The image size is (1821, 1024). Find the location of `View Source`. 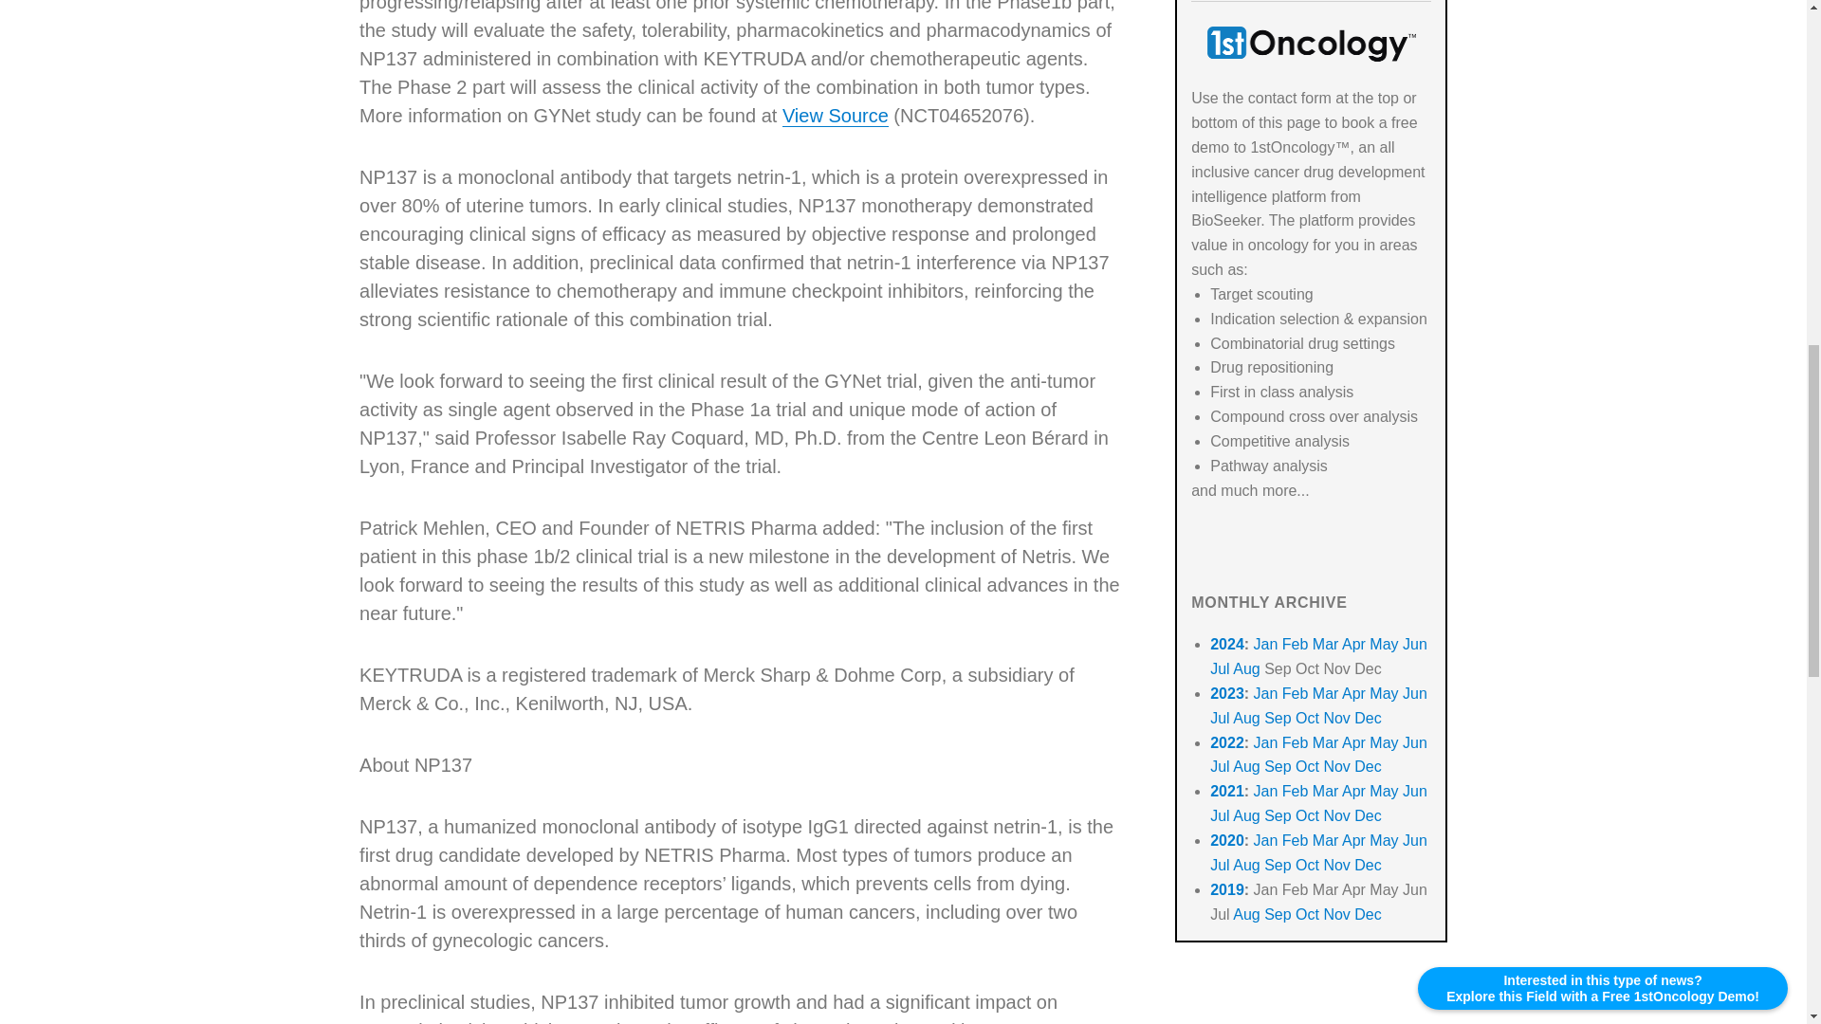

View Source is located at coordinates (835, 116).